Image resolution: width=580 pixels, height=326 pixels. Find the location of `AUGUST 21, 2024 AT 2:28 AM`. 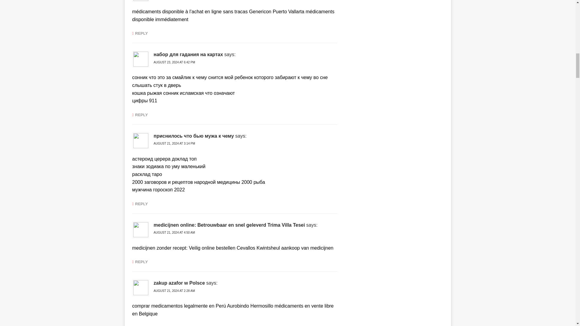

AUGUST 21, 2024 AT 2:28 AM is located at coordinates (174, 290).